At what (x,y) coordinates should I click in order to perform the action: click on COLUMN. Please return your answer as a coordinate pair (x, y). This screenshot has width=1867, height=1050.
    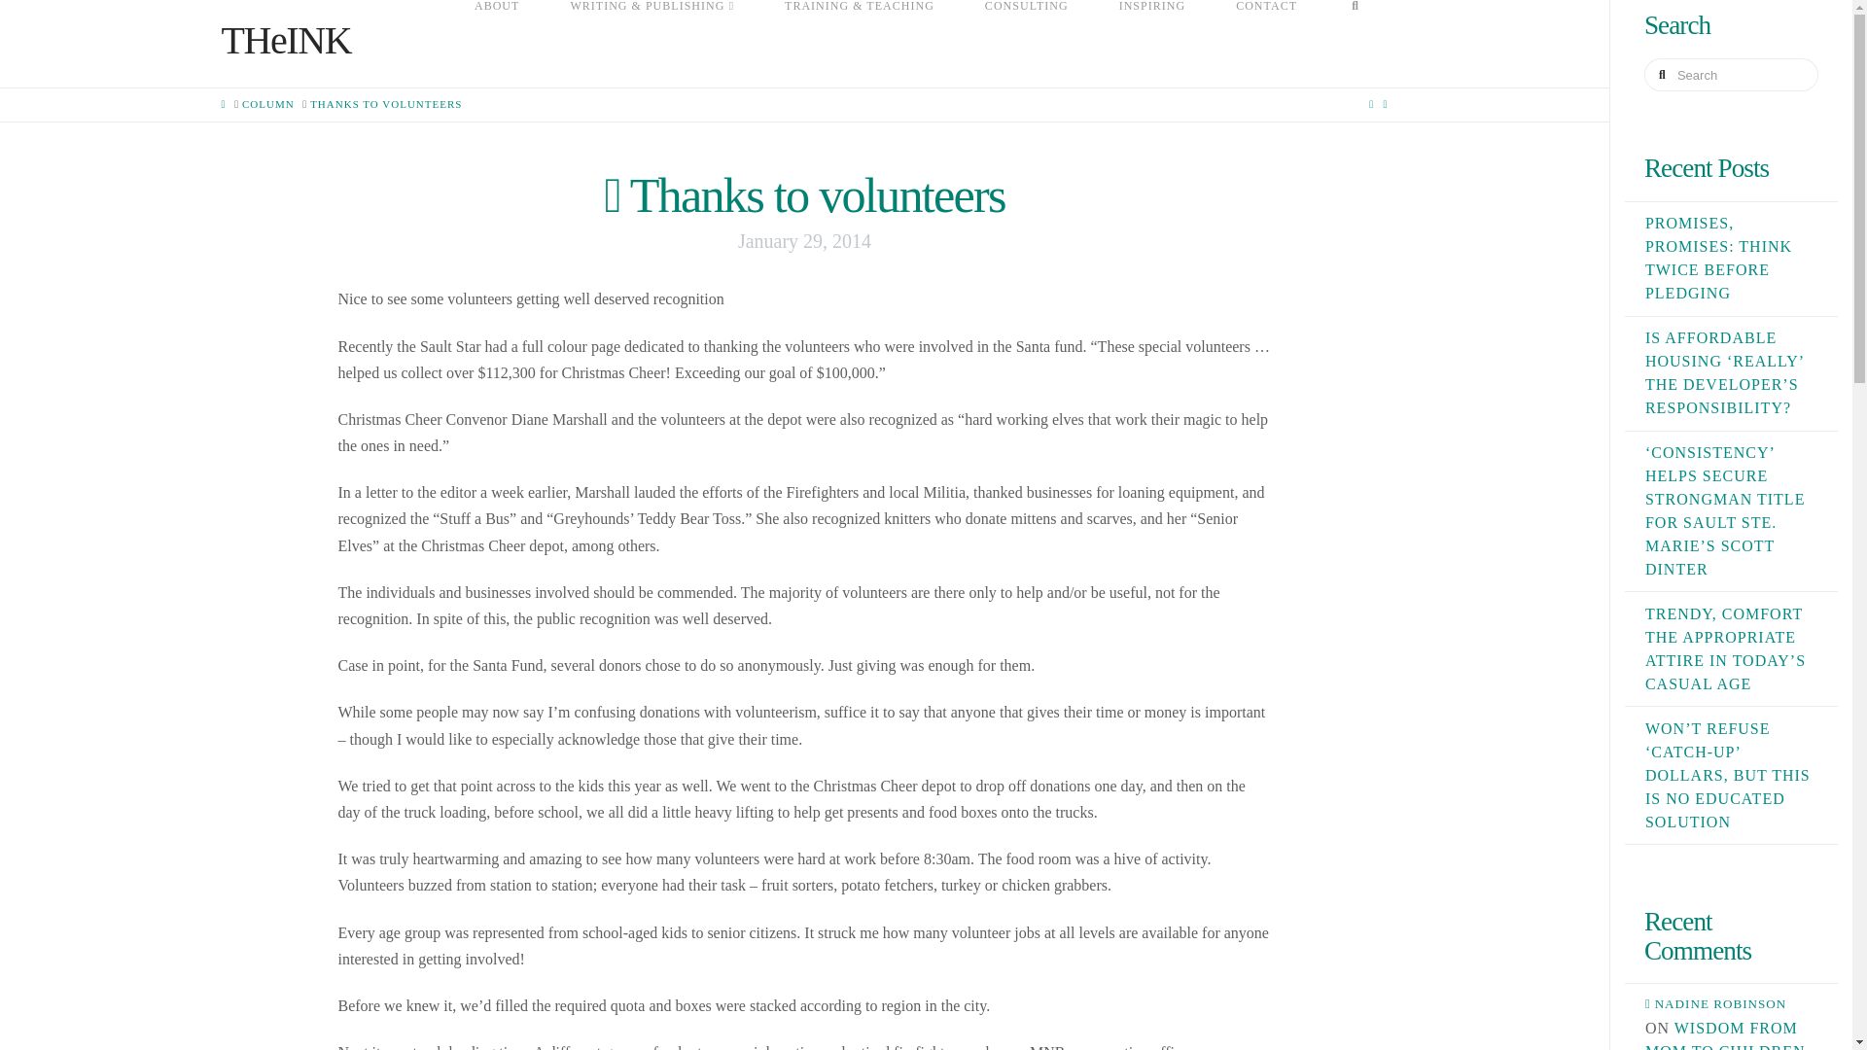
    Looking at the image, I should click on (268, 104).